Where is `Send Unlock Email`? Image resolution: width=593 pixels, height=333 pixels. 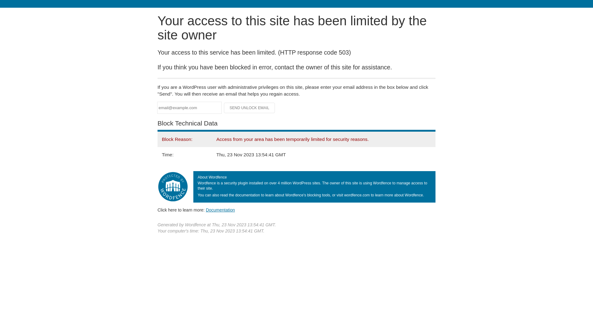
Send Unlock Email is located at coordinates (250, 108).